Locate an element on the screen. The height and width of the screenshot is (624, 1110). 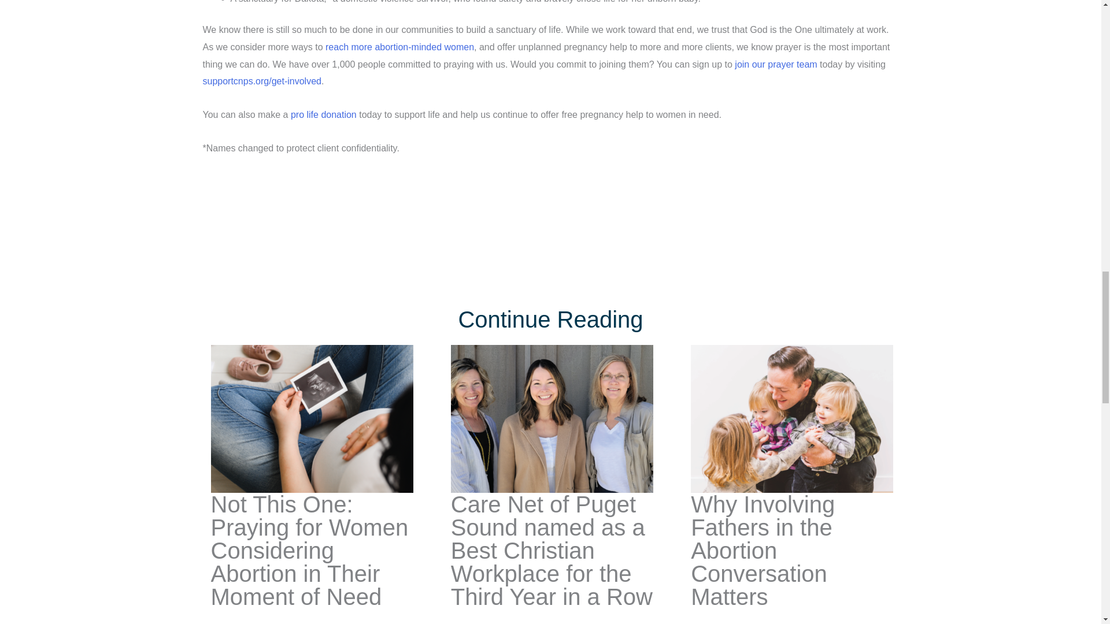
reach more abortion-minded women is located at coordinates (399, 47).